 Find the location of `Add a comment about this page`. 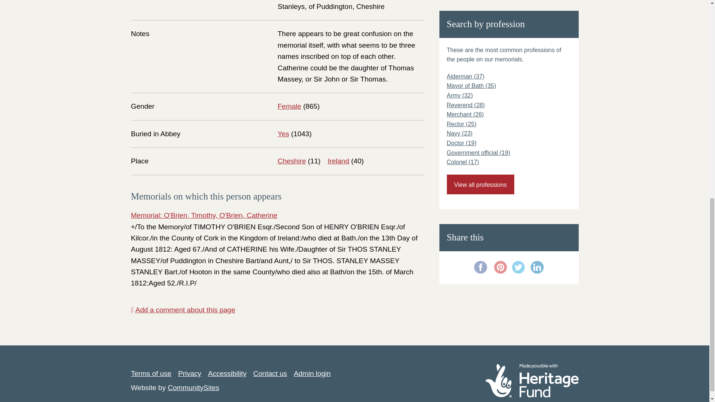

Add a comment about this page is located at coordinates (183, 310).